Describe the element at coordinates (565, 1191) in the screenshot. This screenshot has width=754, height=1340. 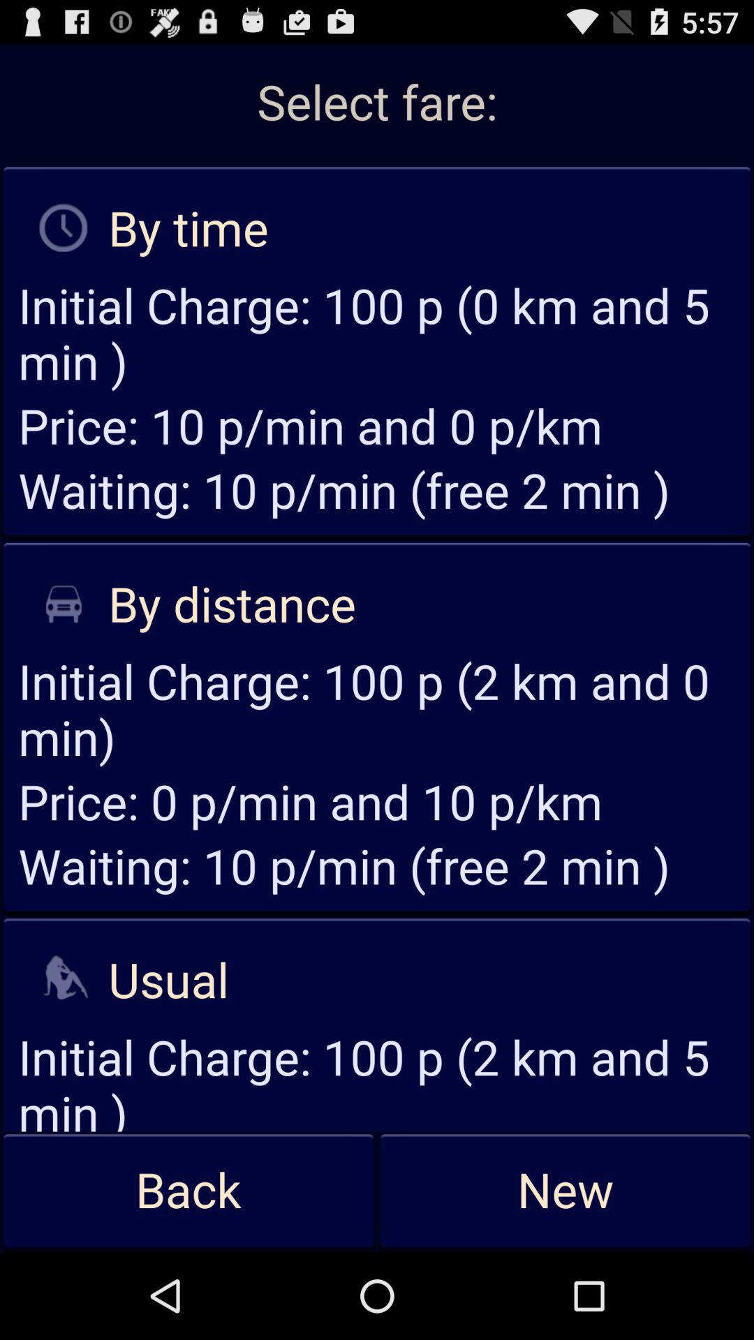
I see `press item below initial charge 100 icon` at that location.